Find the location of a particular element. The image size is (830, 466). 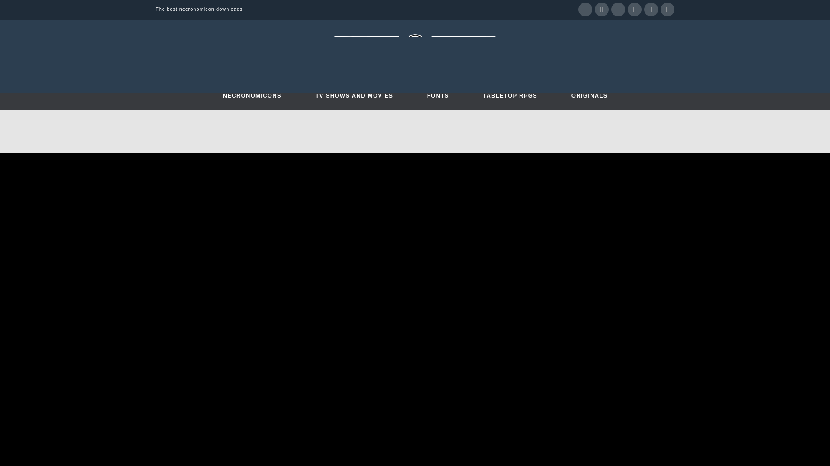

TV SHOWS AND MOVIES is located at coordinates (354, 101).